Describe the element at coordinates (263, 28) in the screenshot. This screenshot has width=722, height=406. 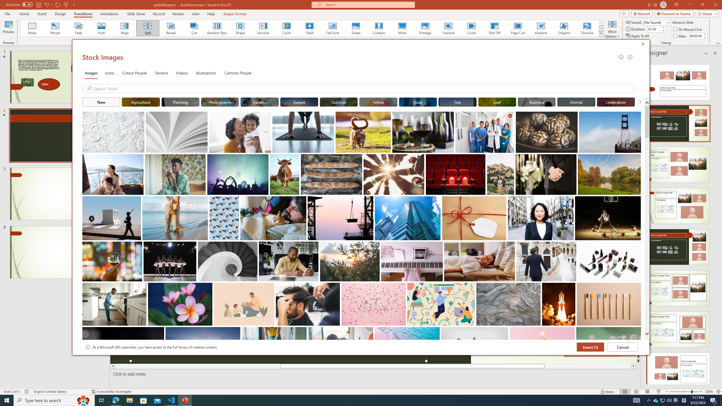
I see `Uncover` at that location.